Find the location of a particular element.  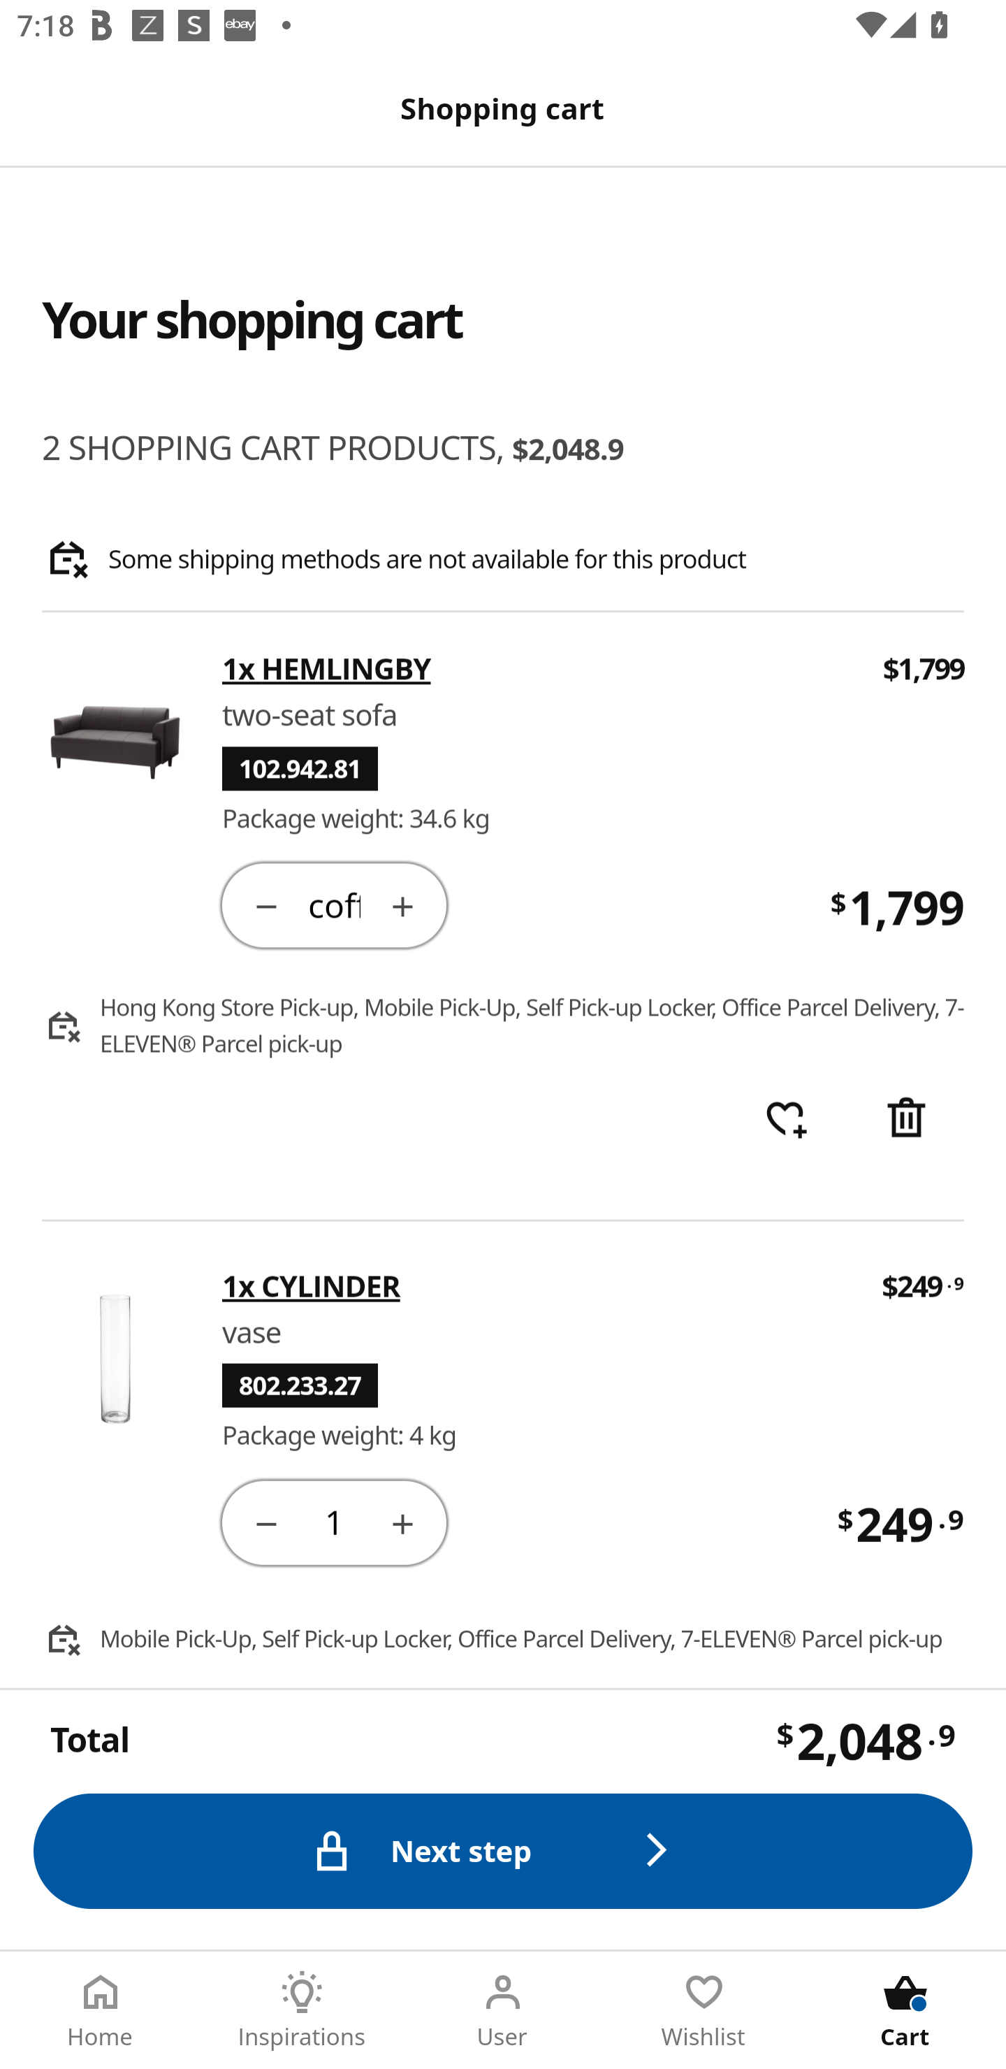

 is located at coordinates (402, 1521).